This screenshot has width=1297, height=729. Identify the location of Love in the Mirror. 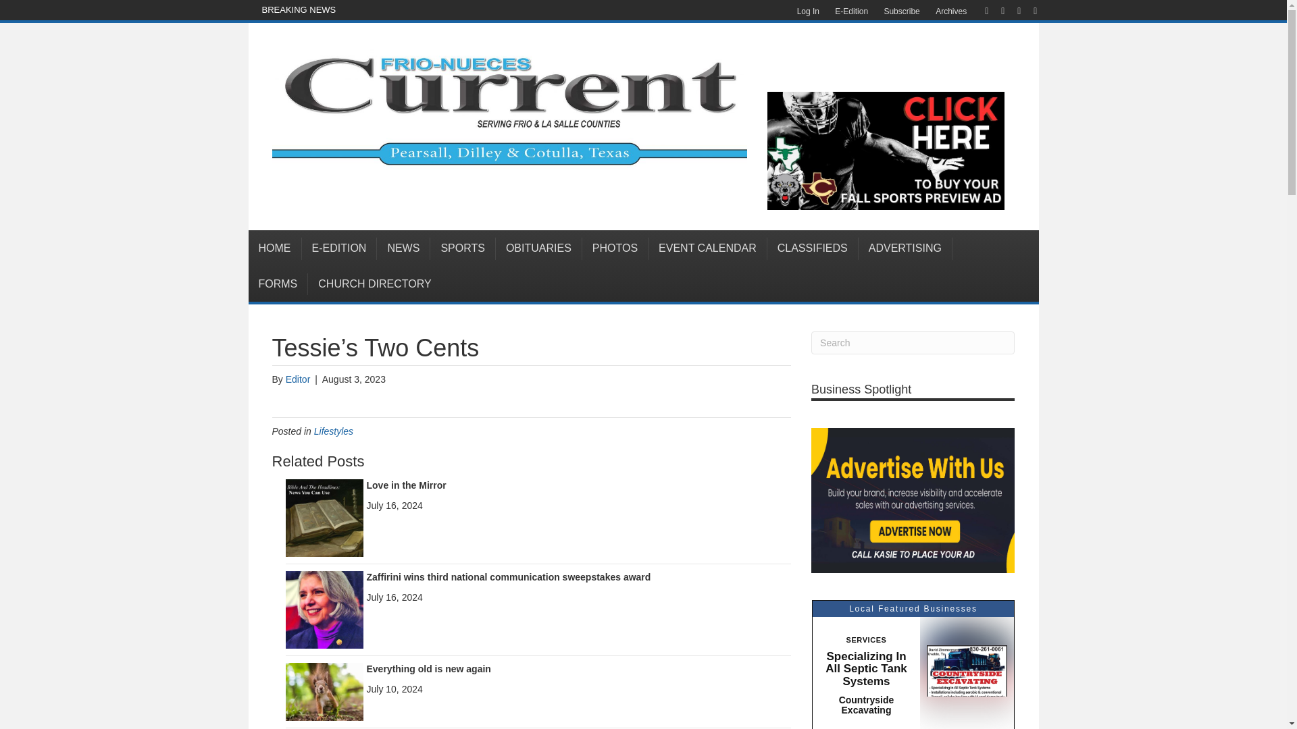
(324, 517).